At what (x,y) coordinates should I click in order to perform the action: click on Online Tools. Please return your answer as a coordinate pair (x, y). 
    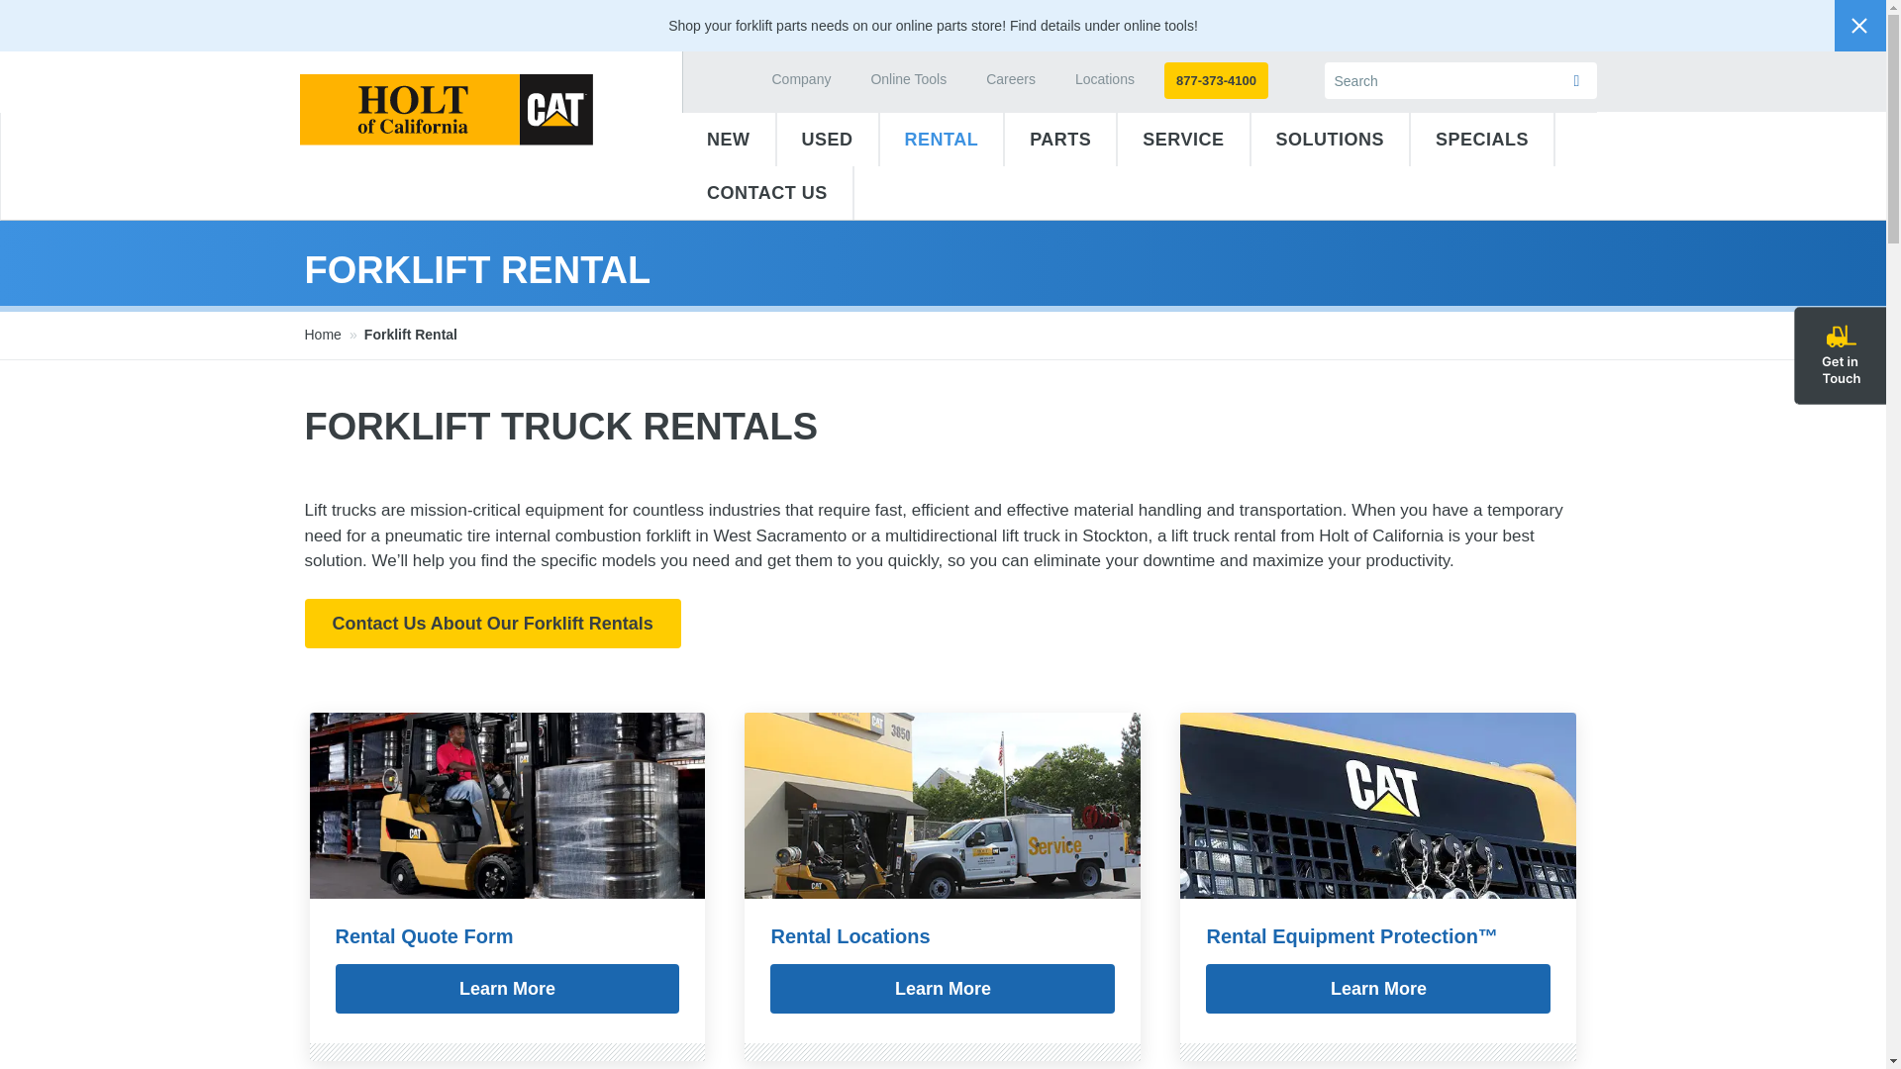
    Looking at the image, I should click on (907, 81).